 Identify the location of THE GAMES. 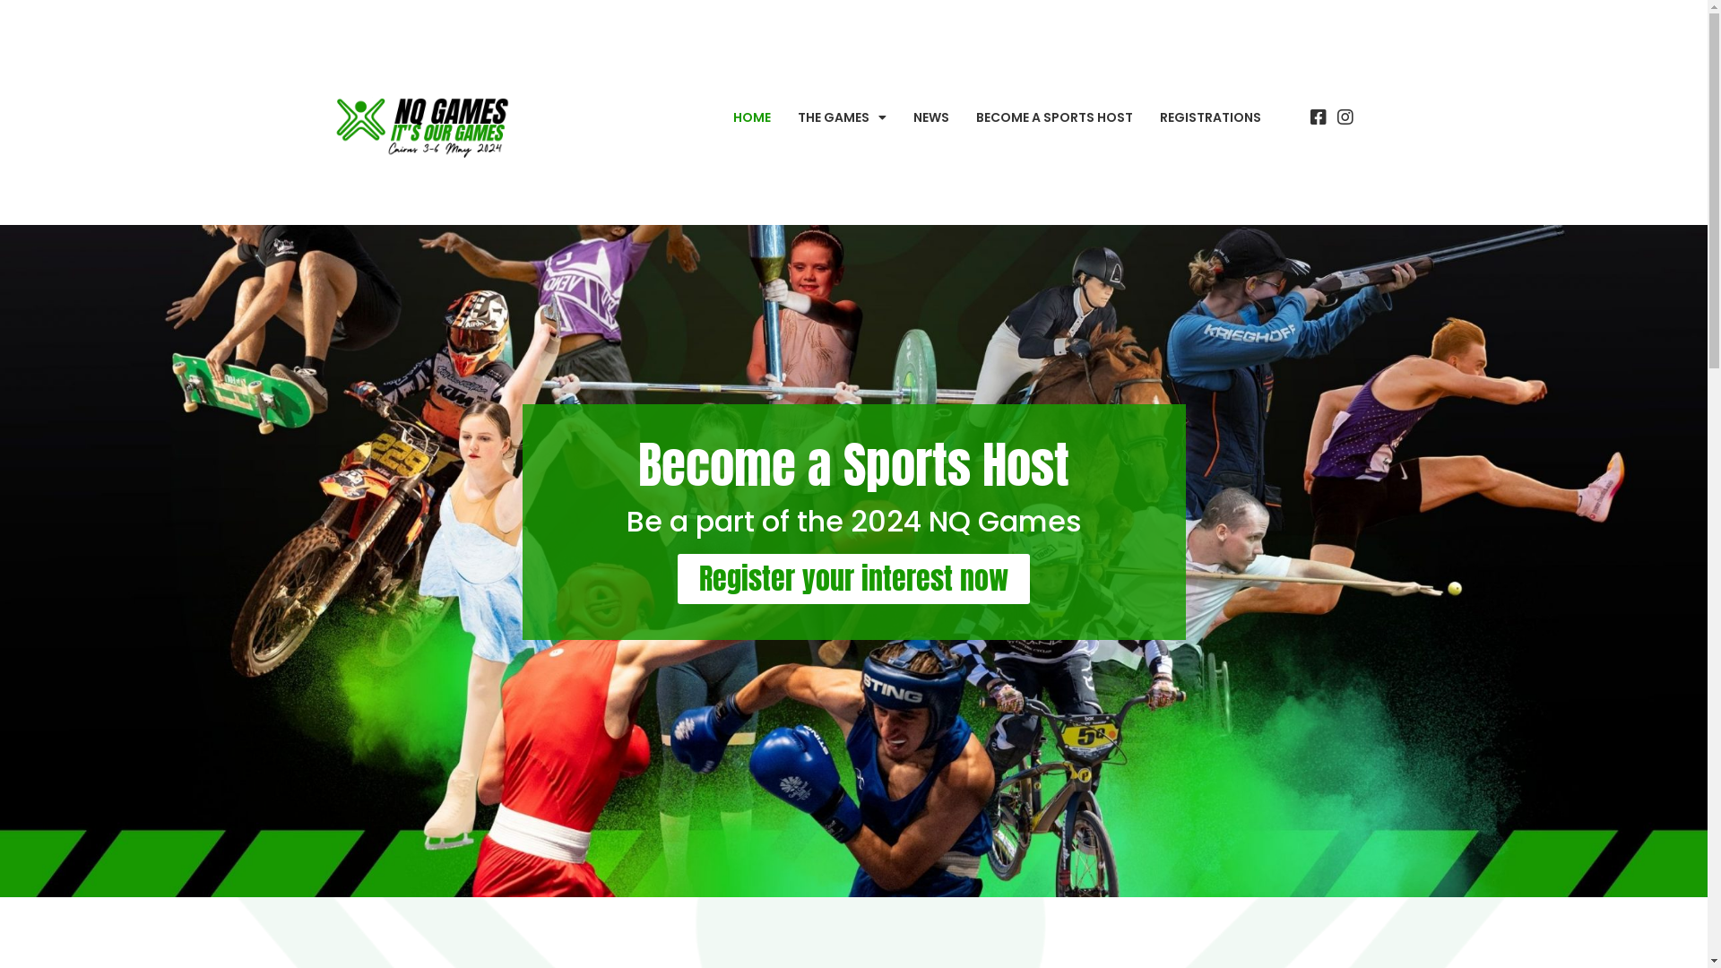
(843, 117).